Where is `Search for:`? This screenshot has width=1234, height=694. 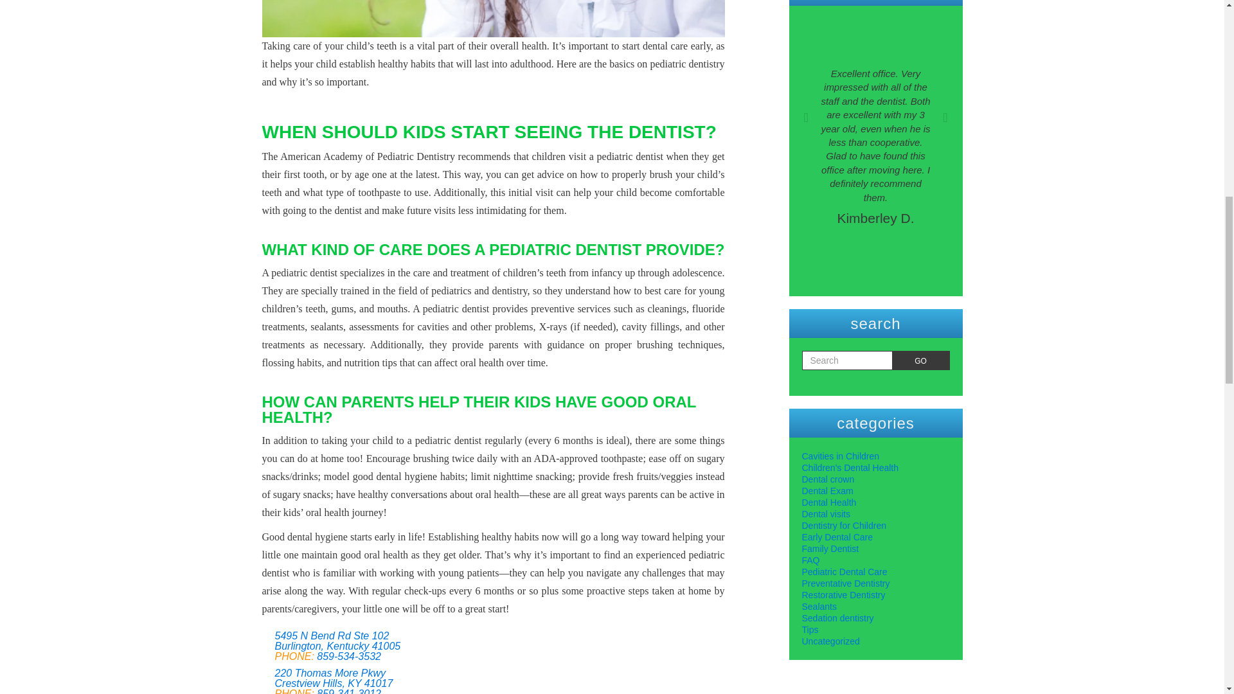 Search for: is located at coordinates (847, 360).